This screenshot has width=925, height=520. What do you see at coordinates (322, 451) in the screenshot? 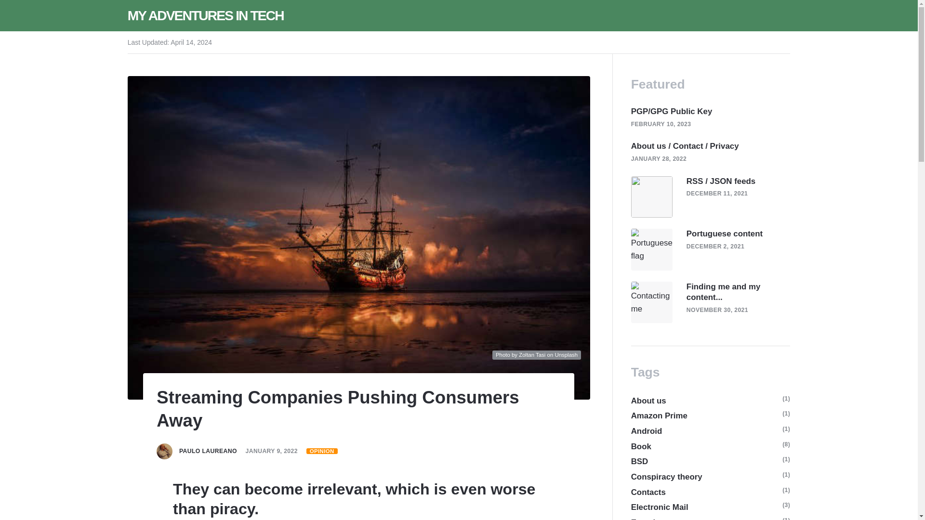
I see `OPINION` at bounding box center [322, 451].